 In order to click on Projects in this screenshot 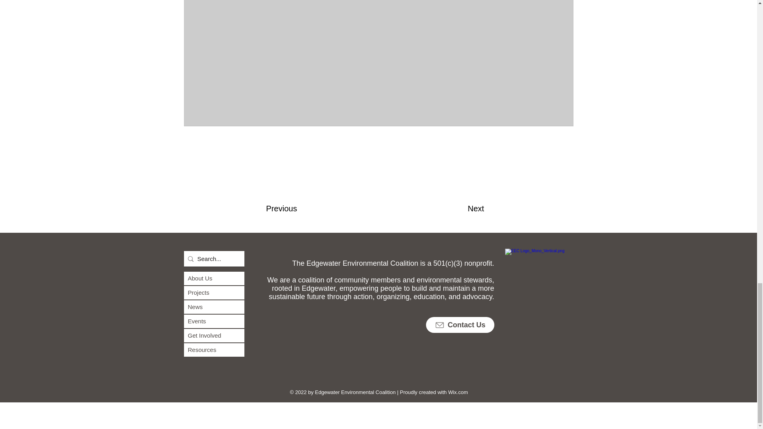, I will do `click(214, 292)`.